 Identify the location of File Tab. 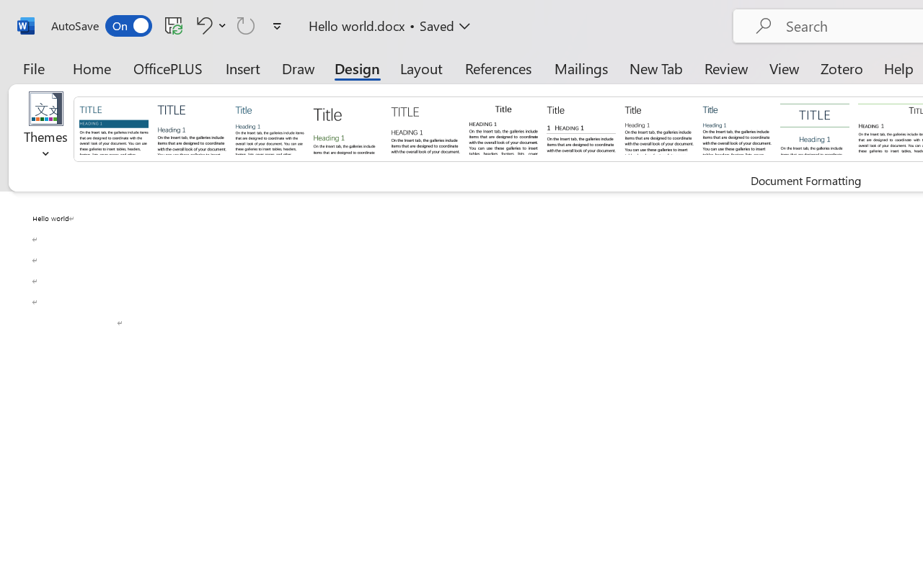
(33, 68).